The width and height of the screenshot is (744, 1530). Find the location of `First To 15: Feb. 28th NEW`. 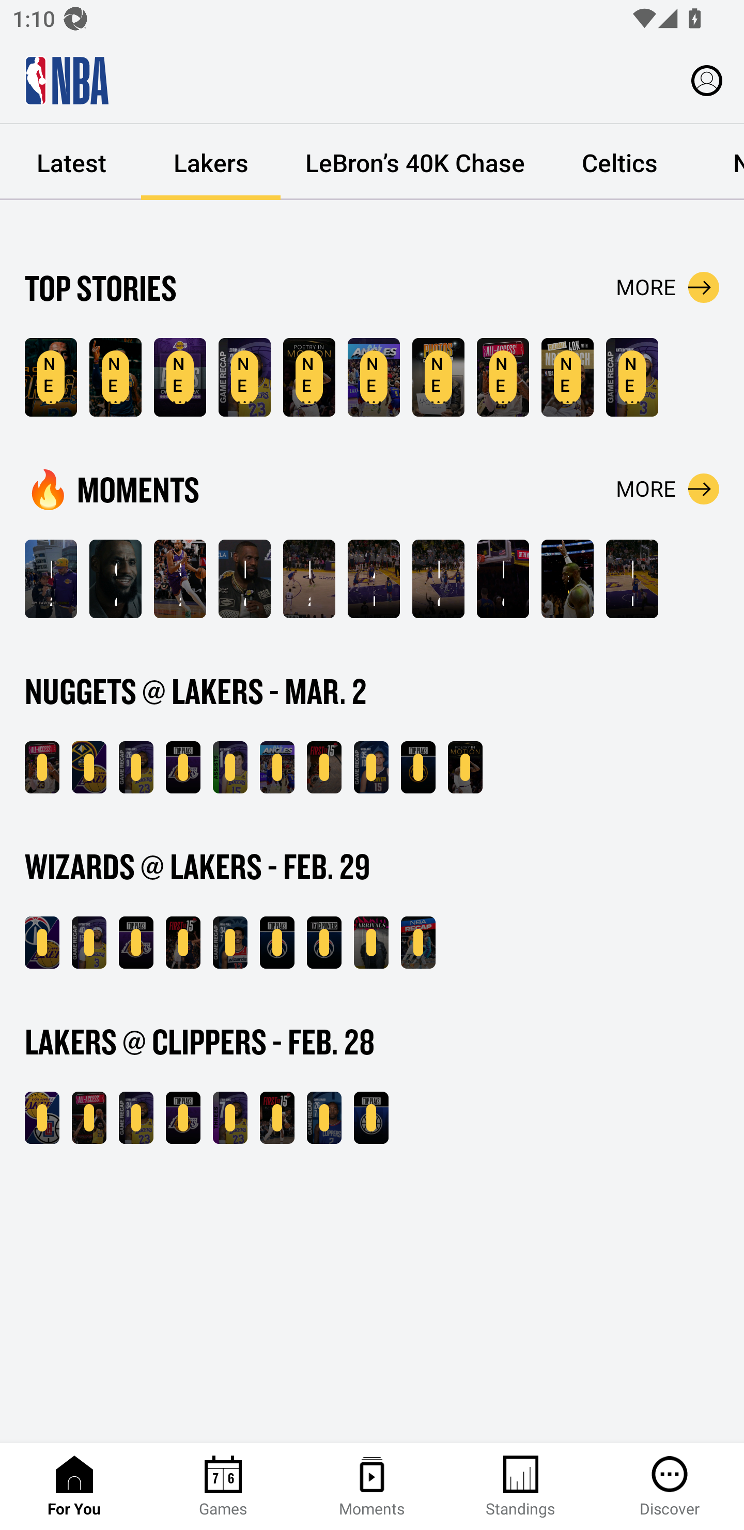

First To 15: Feb. 28th NEW is located at coordinates (277, 1119).